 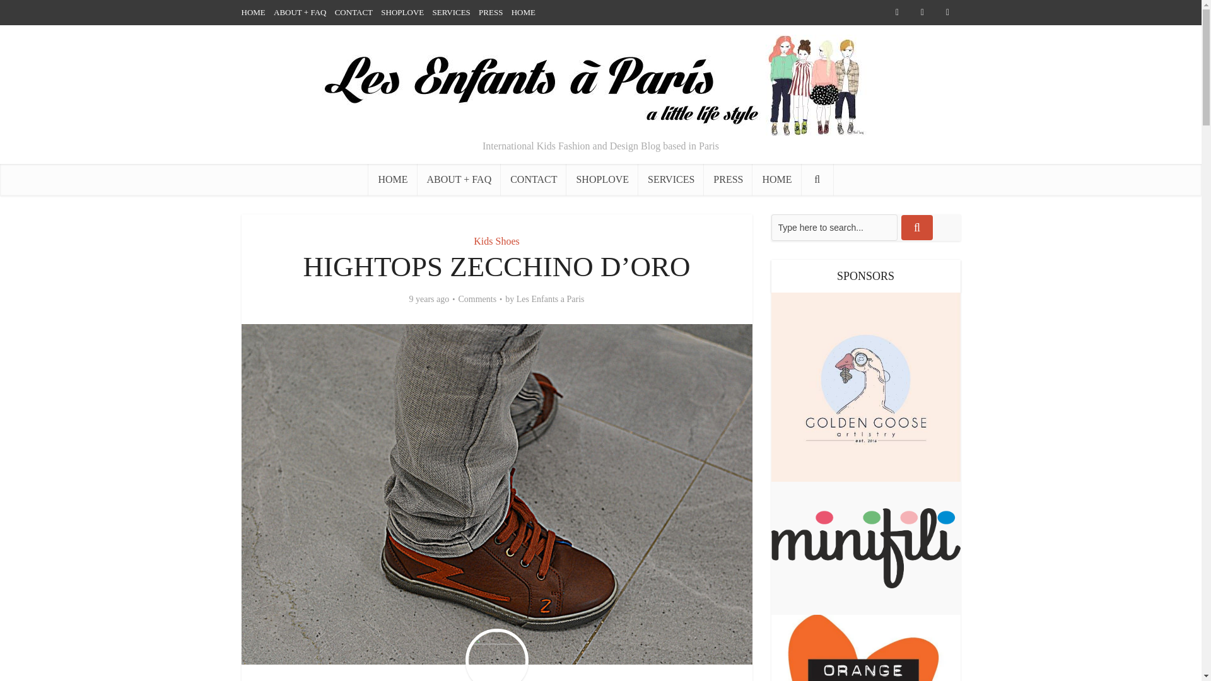 I want to click on SHOPLOVE, so click(x=602, y=179).